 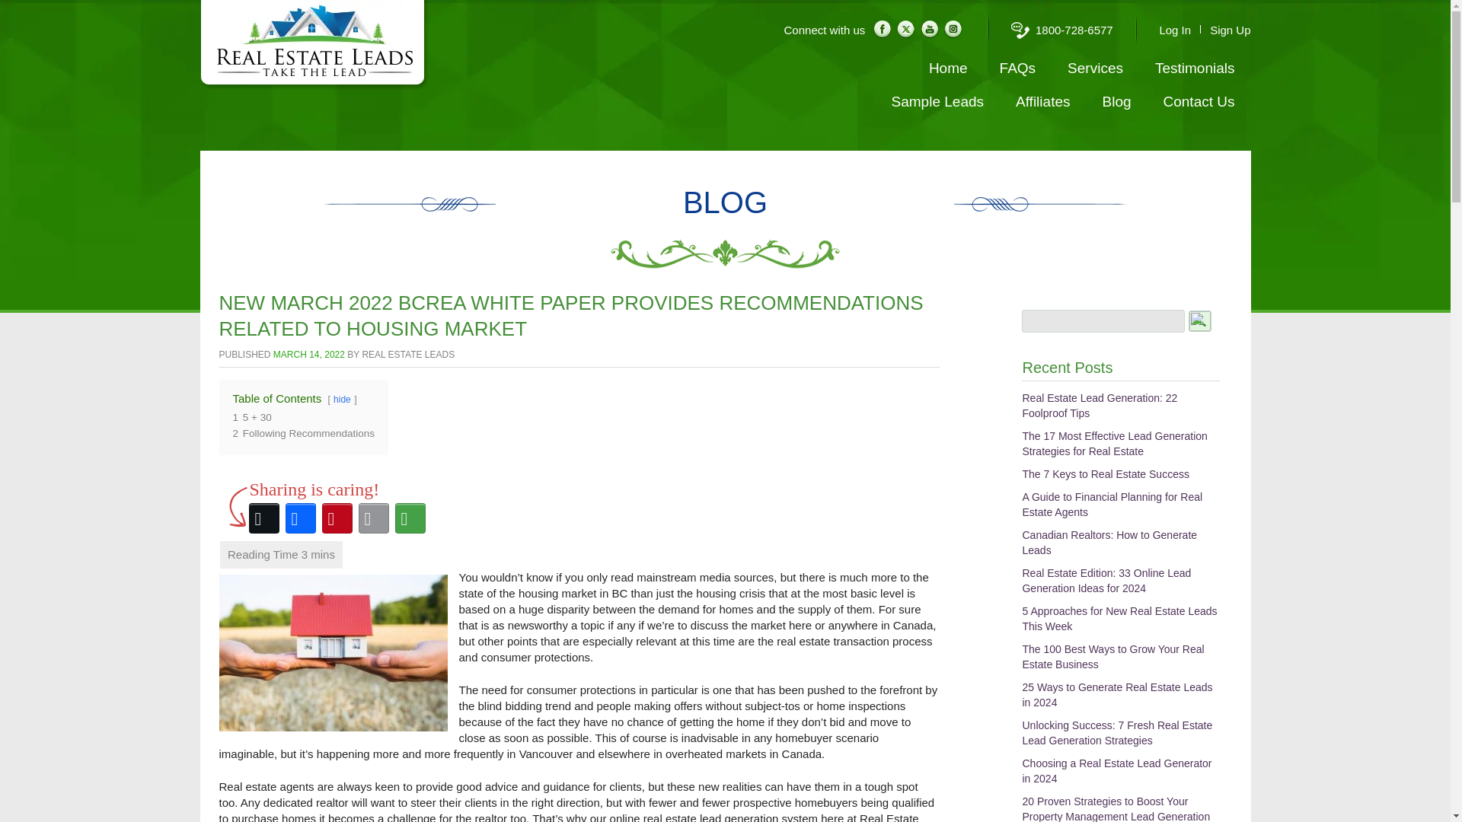 I want to click on Log In, so click(x=1175, y=30).